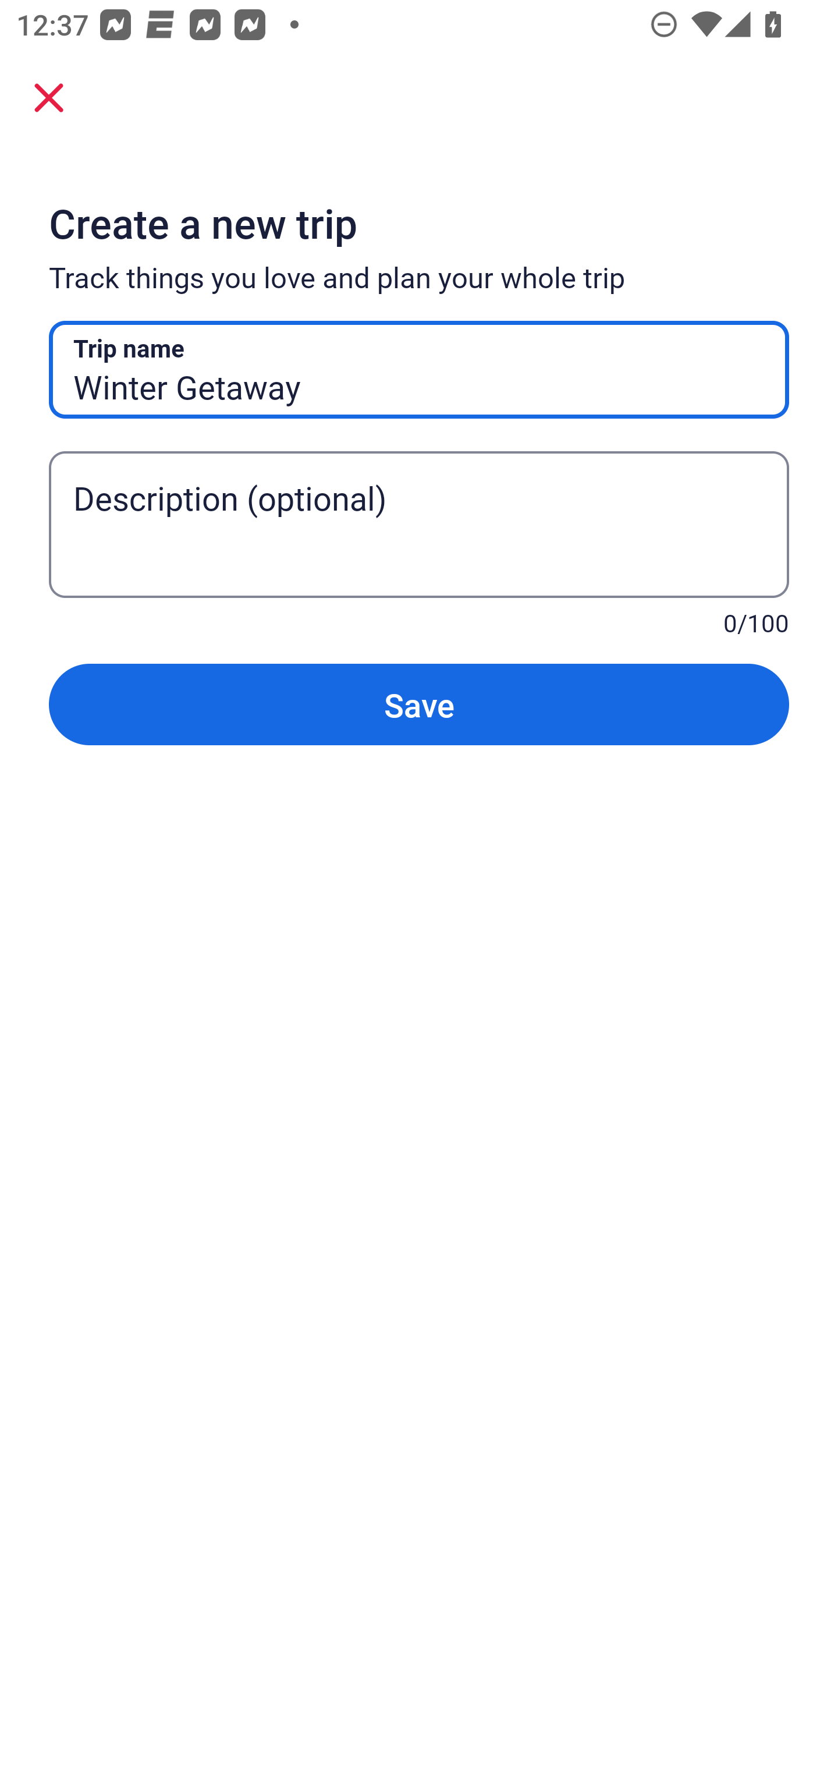  I want to click on Winter Getaway Trip name Trip name, so click(419, 370).